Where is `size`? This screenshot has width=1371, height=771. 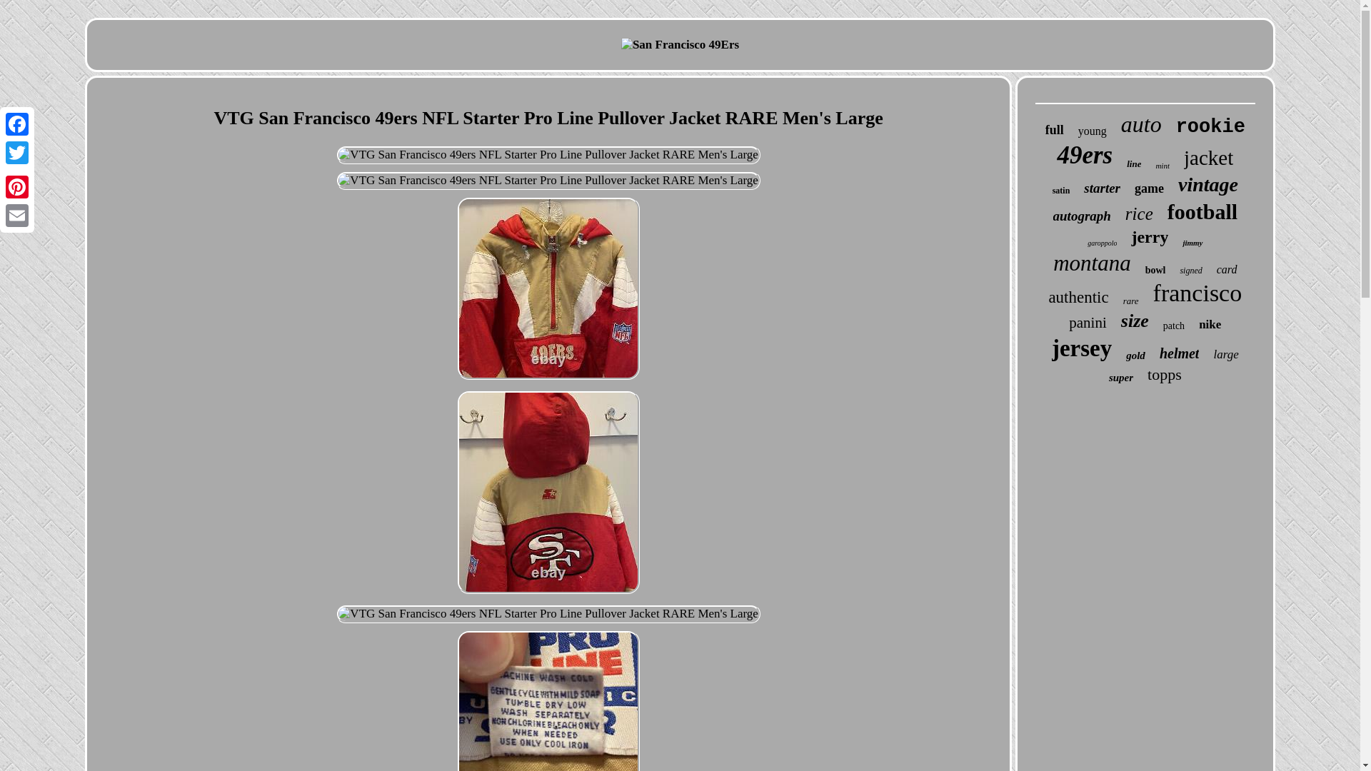 size is located at coordinates (1135, 321).